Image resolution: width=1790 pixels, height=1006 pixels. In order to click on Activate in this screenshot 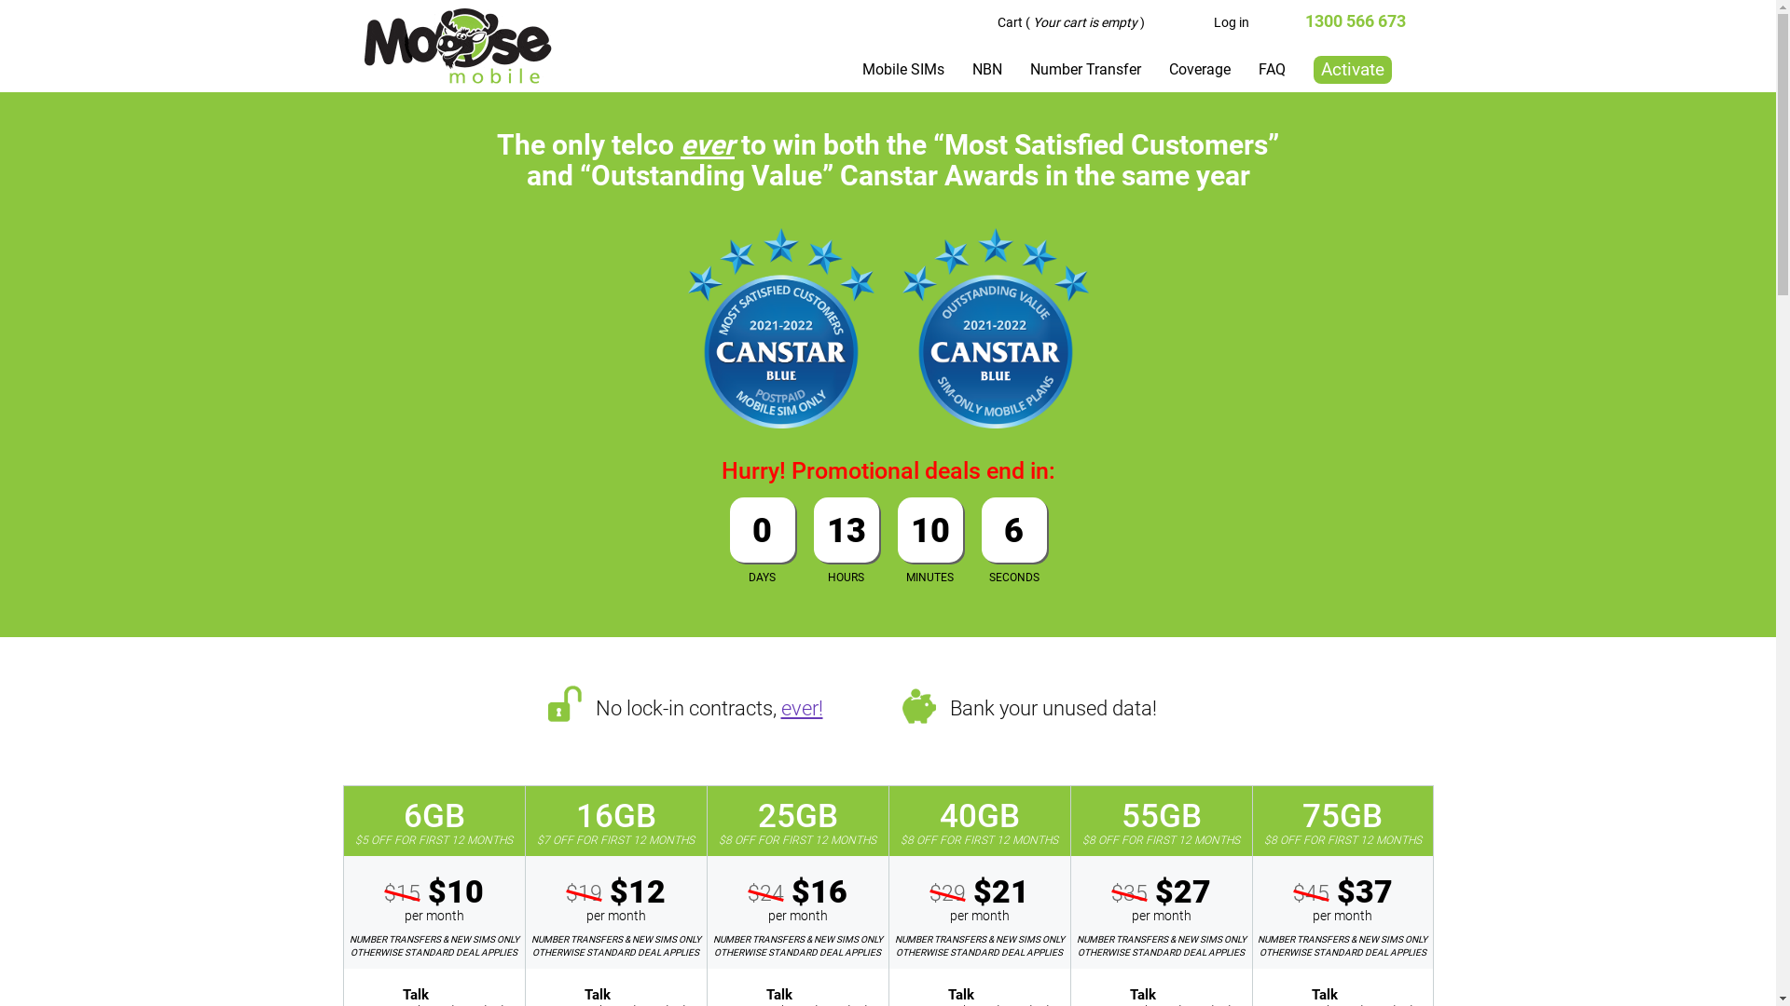, I will do `click(1352, 70)`.